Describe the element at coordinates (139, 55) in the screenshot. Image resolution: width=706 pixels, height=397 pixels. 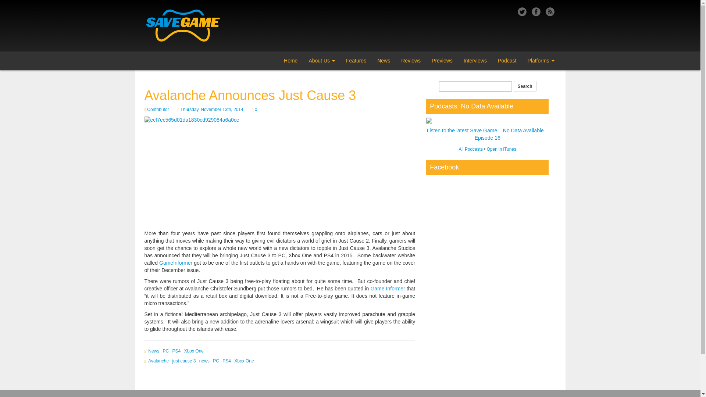
I see `Save Game` at that location.